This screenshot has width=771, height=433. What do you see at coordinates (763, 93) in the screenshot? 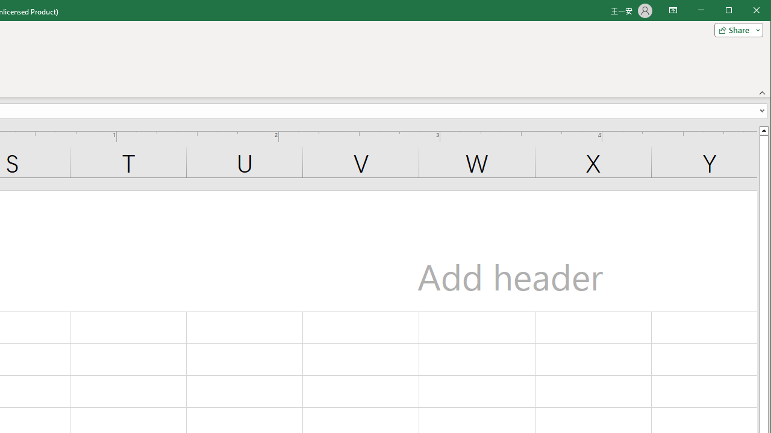
I see `Collapse the Ribbon` at bounding box center [763, 93].